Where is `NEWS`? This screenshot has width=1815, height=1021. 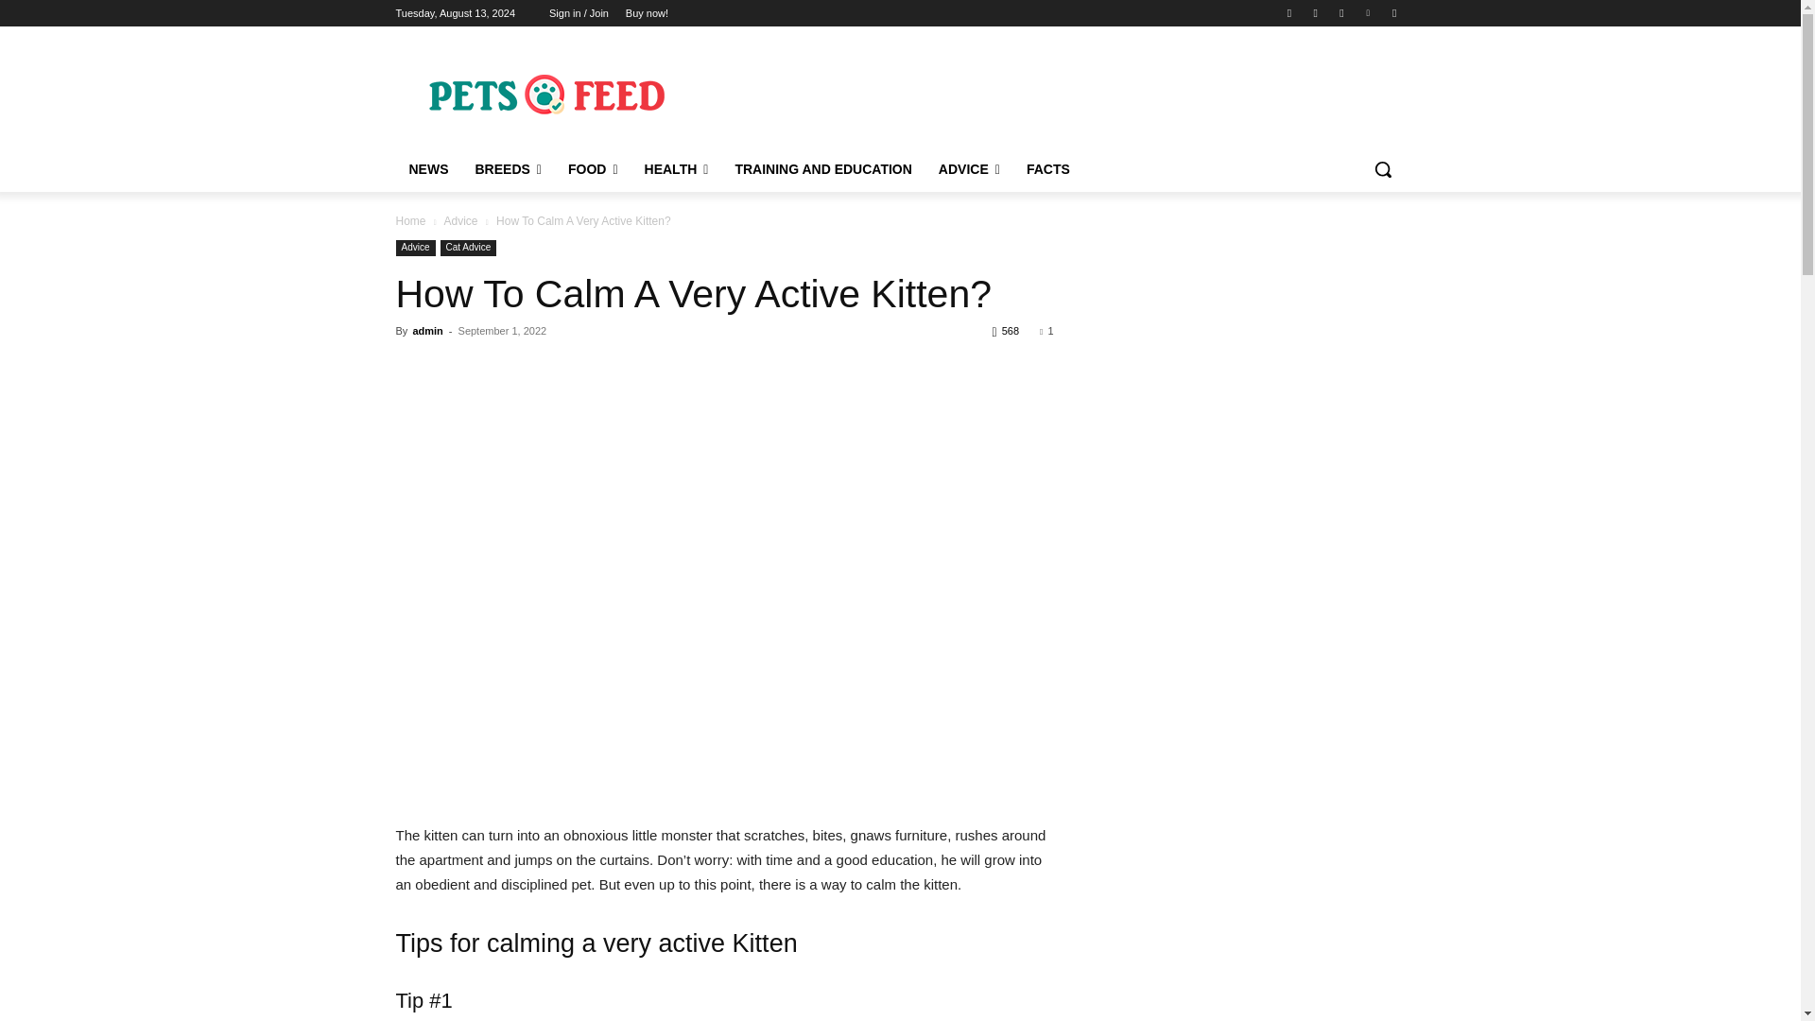
NEWS is located at coordinates (427, 169).